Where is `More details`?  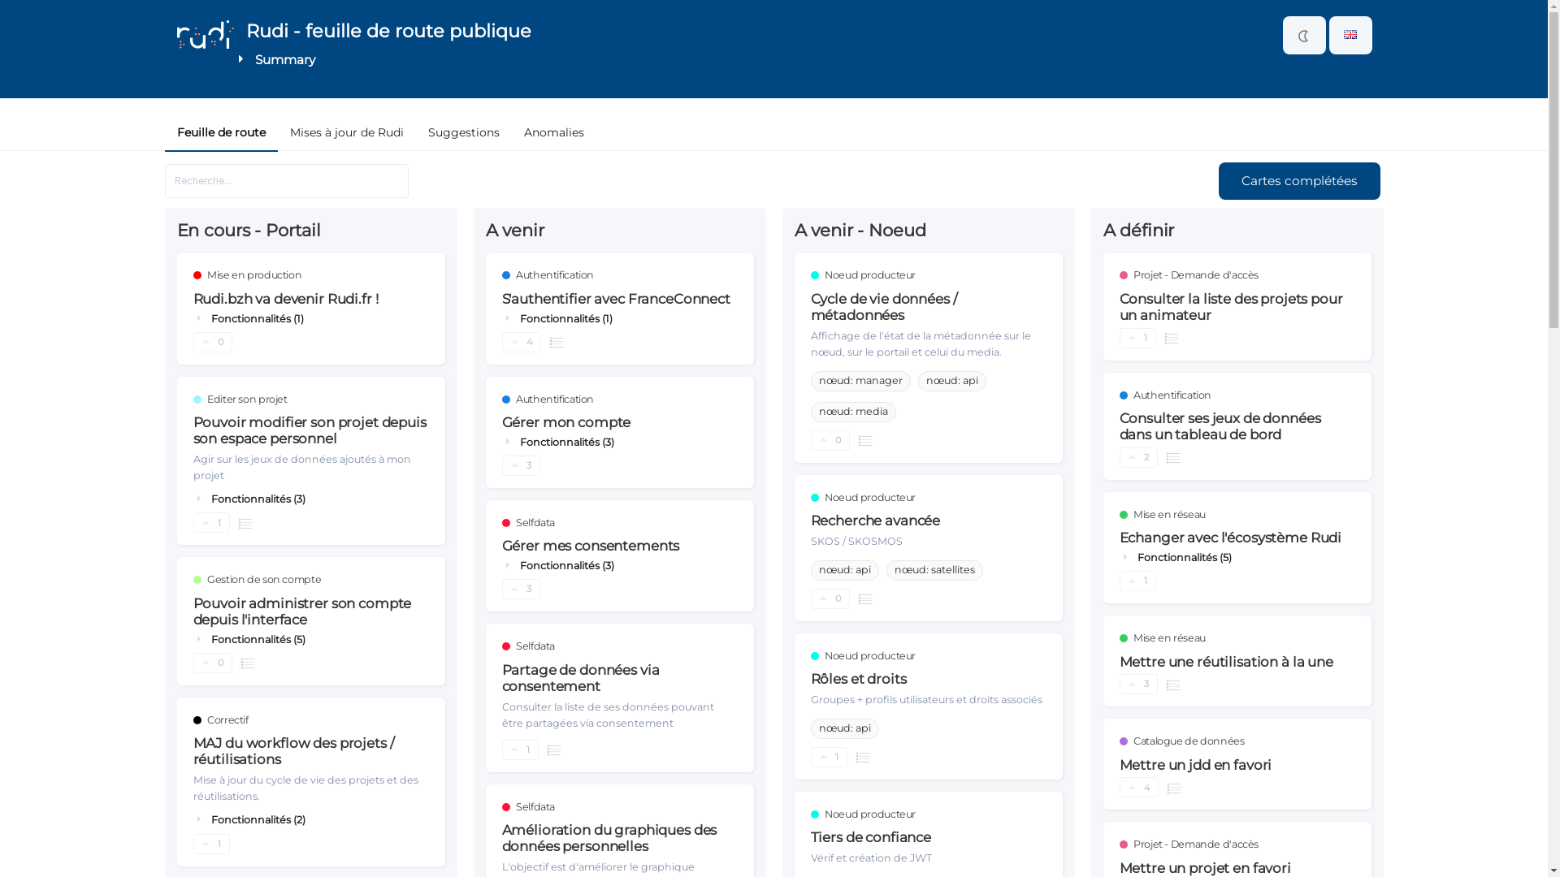 More details is located at coordinates (557, 343).